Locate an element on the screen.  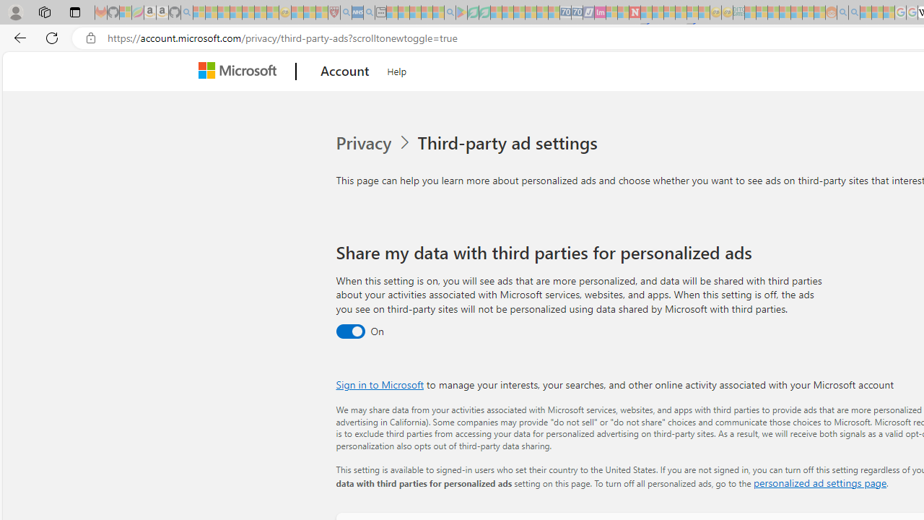
Account is located at coordinates (345, 71).